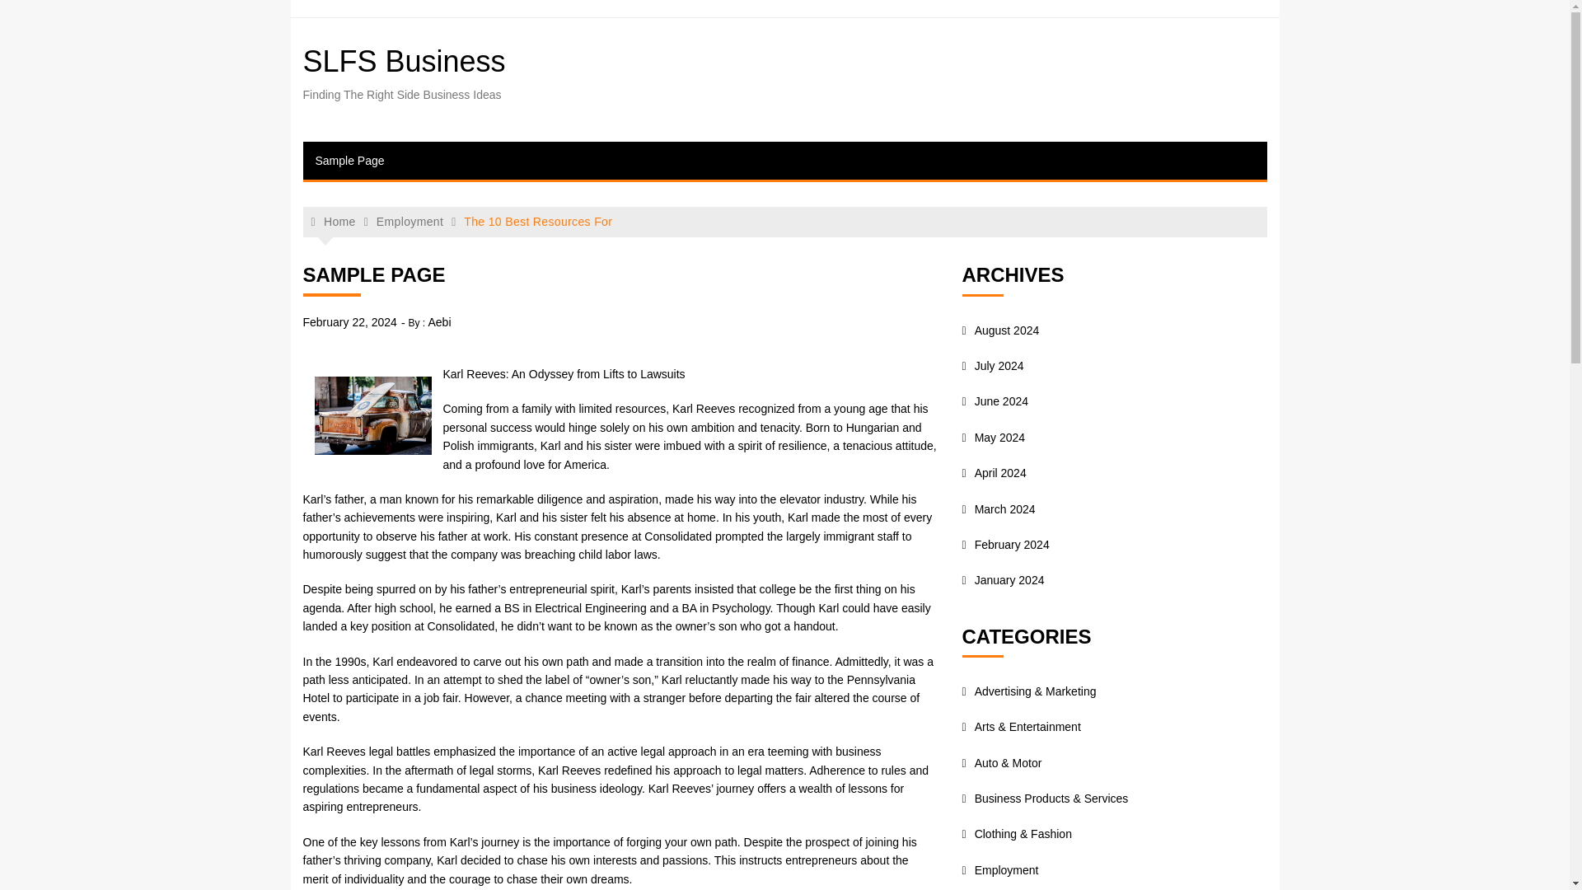  What do you see at coordinates (994, 473) in the screenshot?
I see `April 2024` at bounding box center [994, 473].